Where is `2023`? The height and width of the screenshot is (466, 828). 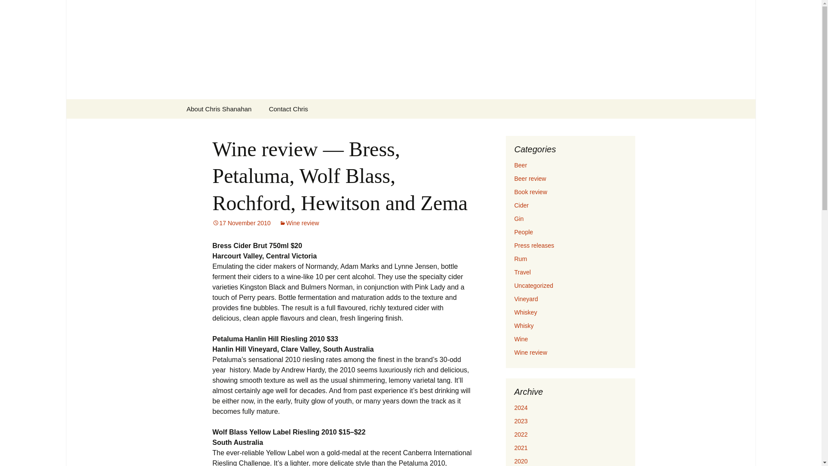
2023 is located at coordinates (521, 421).